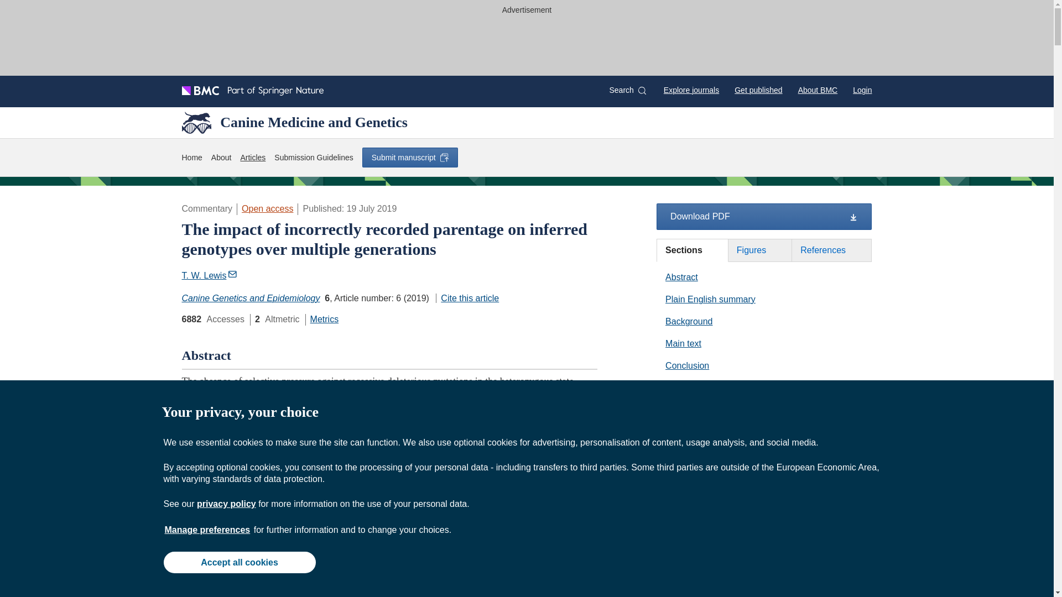 The image size is (1062, 597). I want to click on Open access, so click(267, 208).